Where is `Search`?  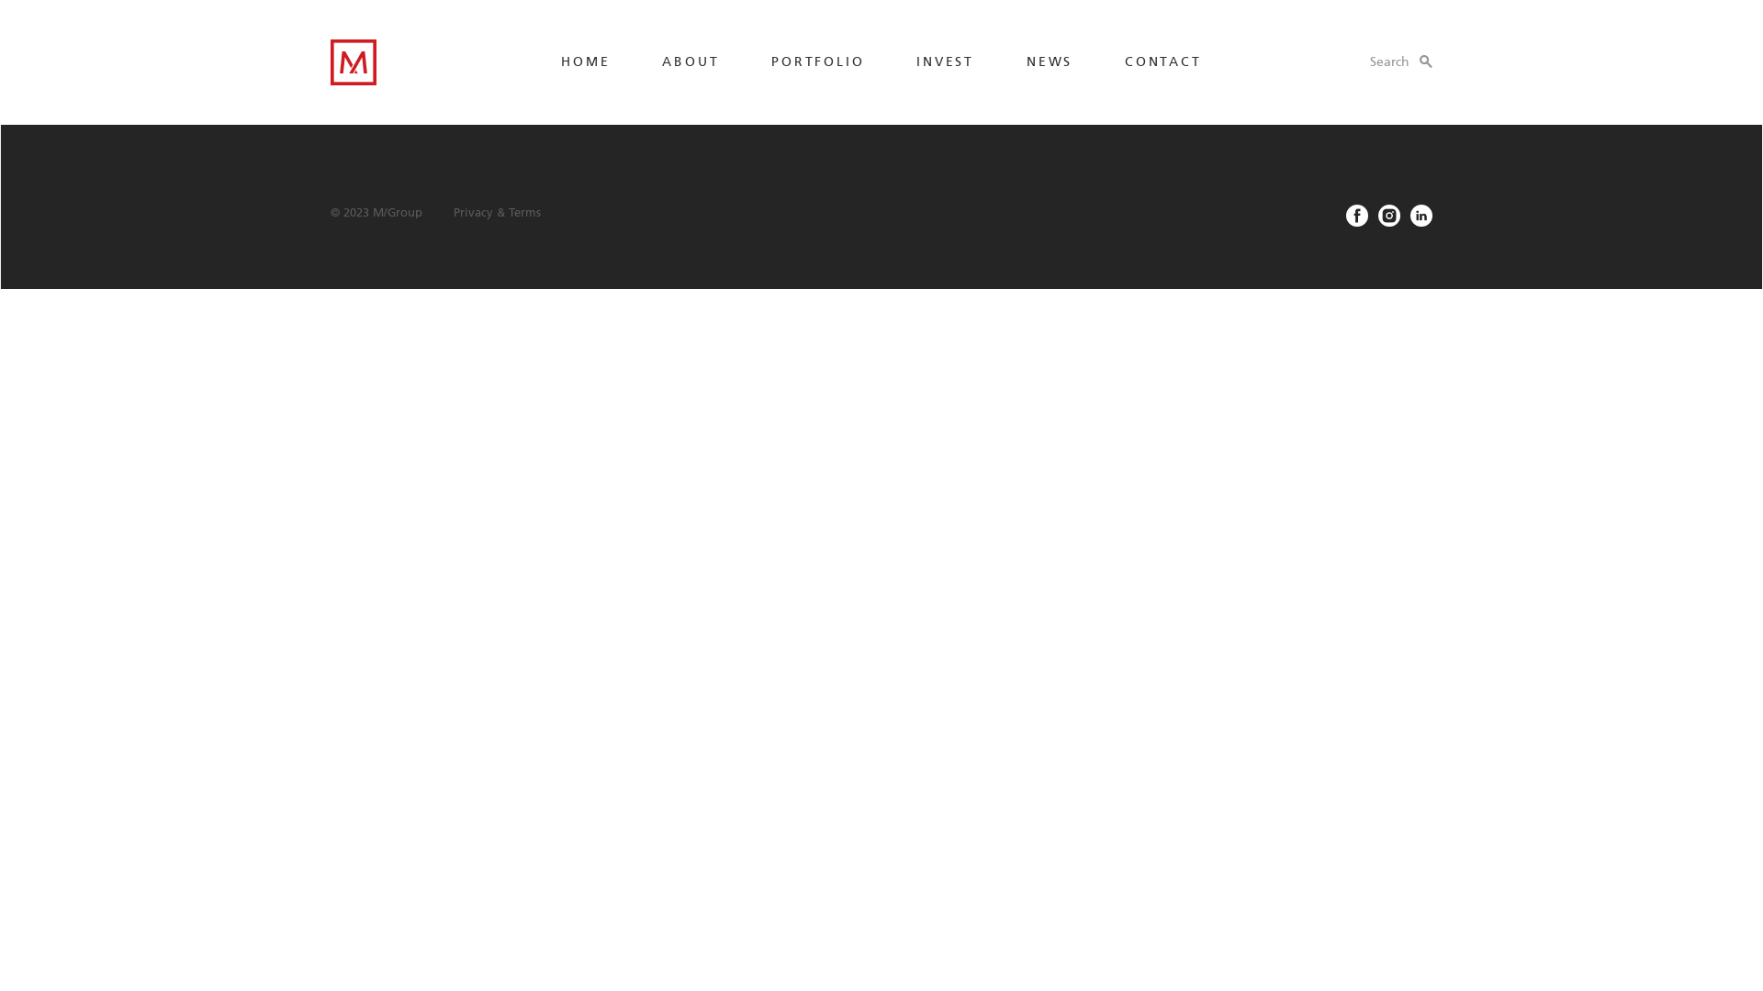 Search is located at coordinates (1401, 62).